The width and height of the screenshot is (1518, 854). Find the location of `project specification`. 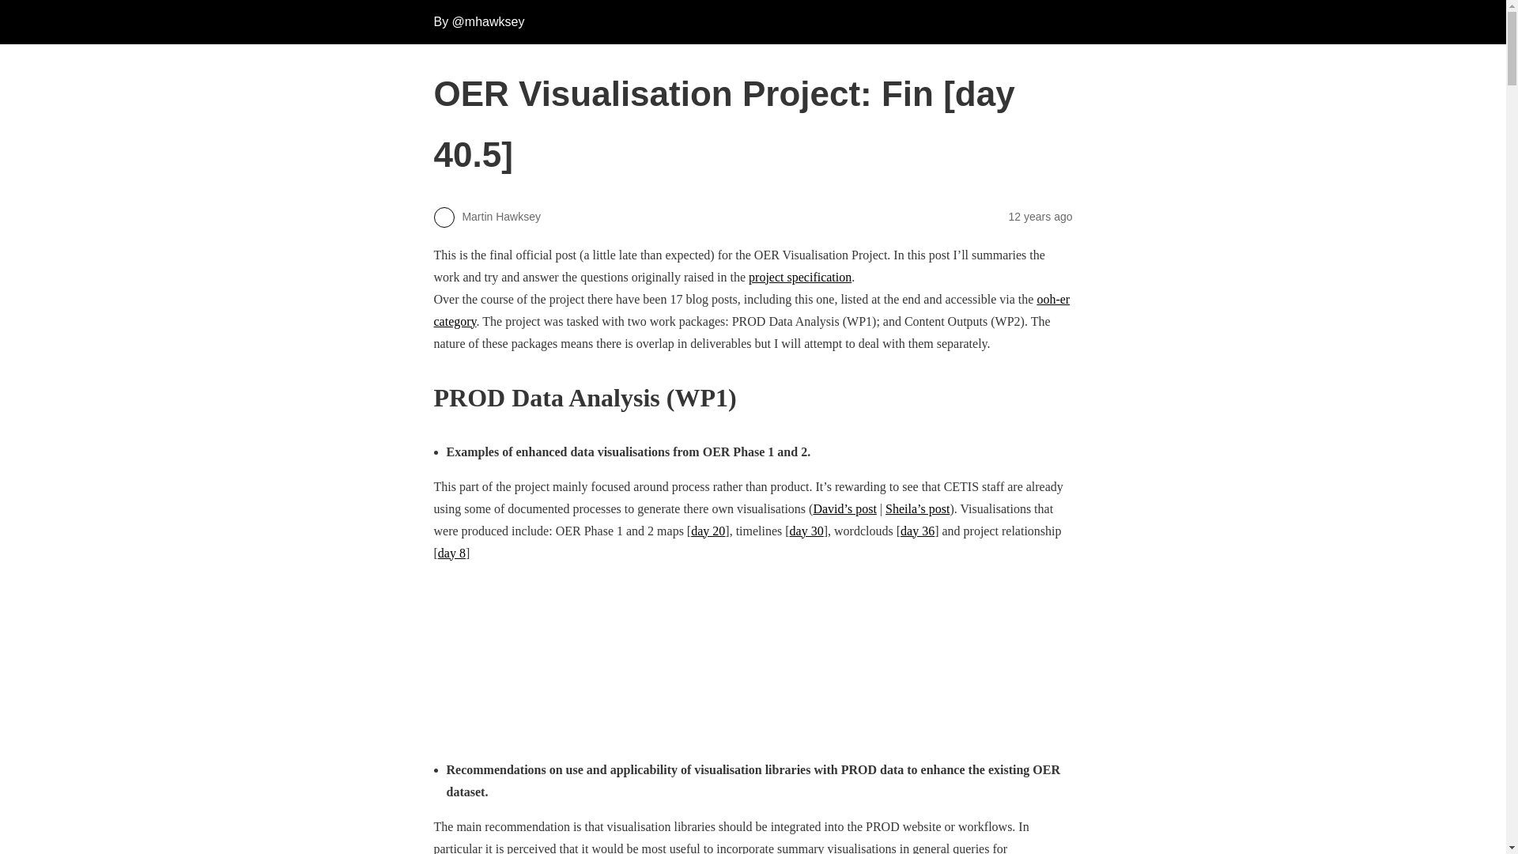

project specification is located at coordinates (800, 277).